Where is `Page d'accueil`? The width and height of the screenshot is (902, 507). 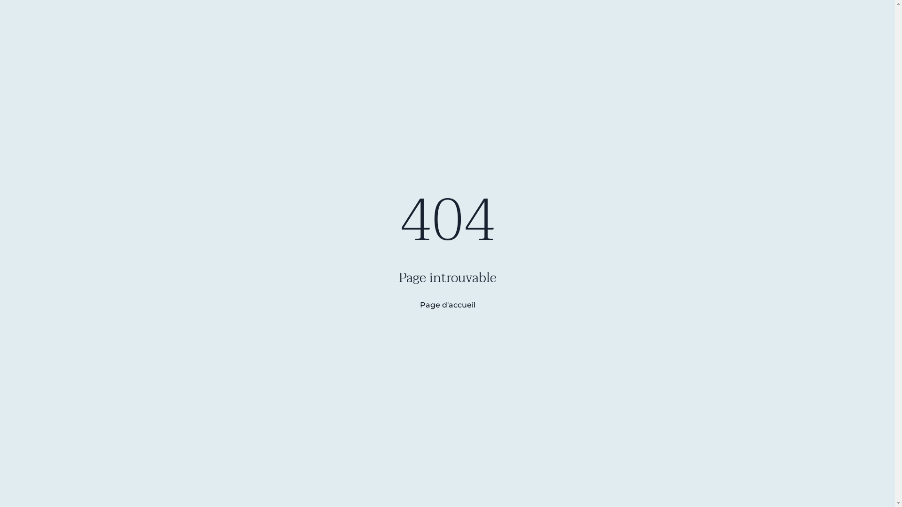 Page d'accueil is located at coordinates (448, 305).